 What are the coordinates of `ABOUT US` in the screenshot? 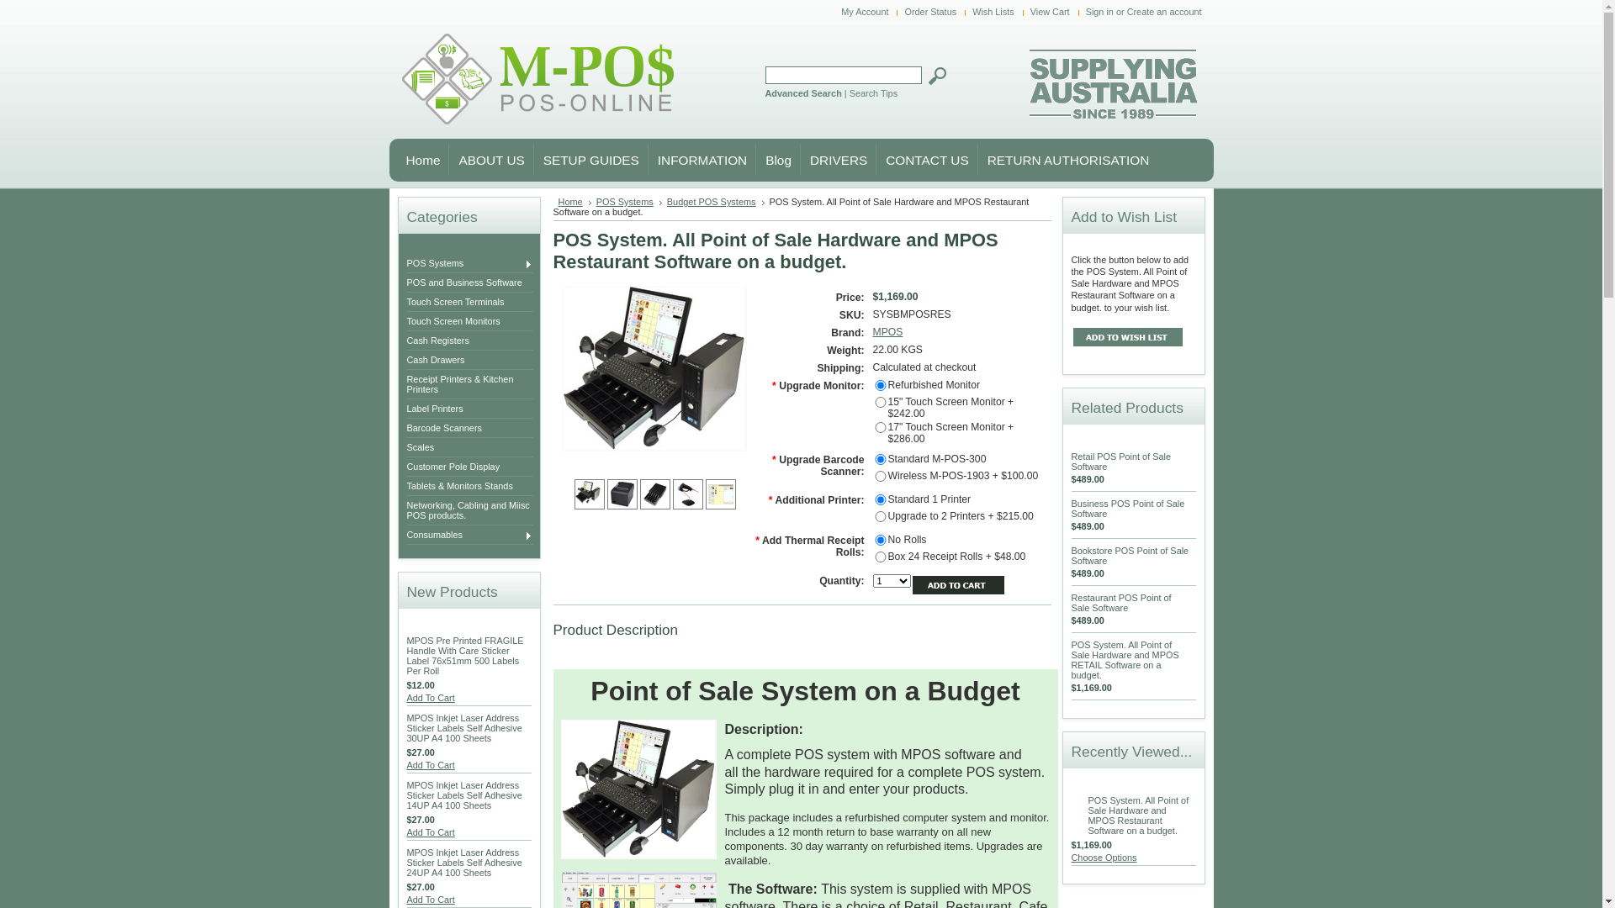 It's located at (486, 159).